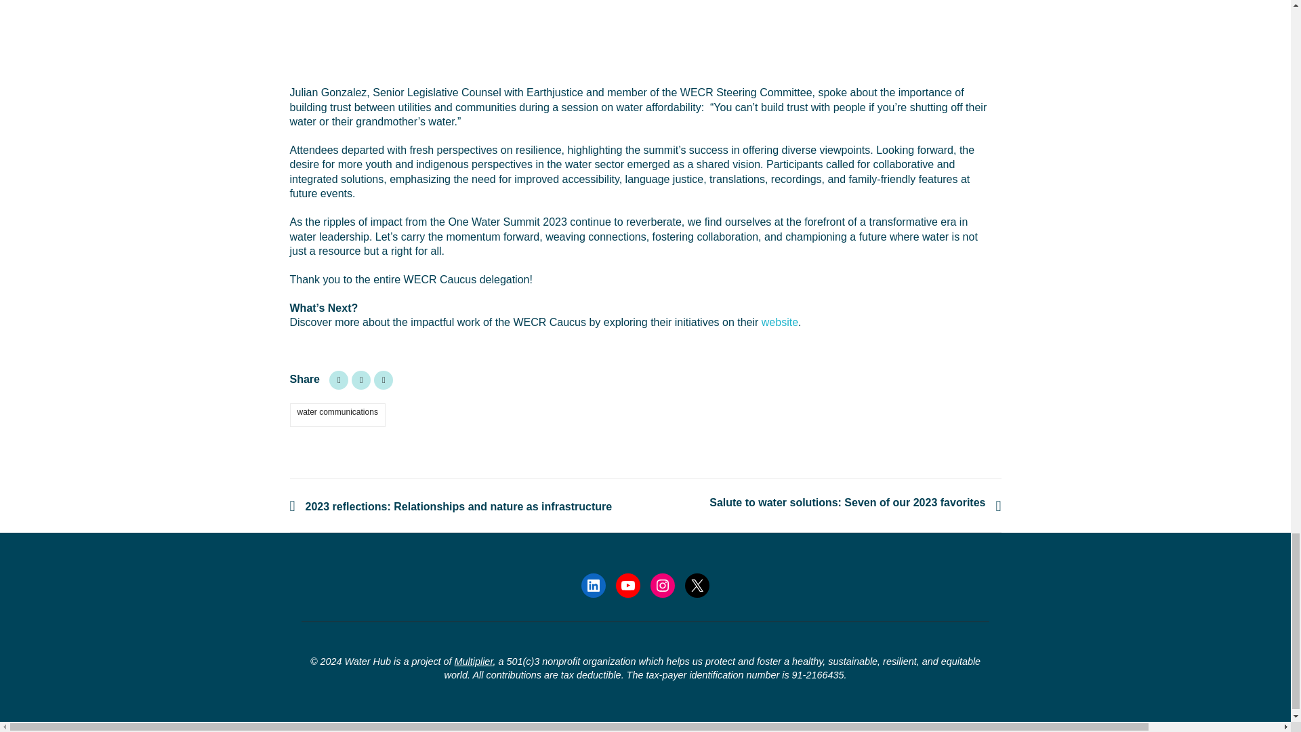  I want to click on Social Share linkedin, so click(384, 380).